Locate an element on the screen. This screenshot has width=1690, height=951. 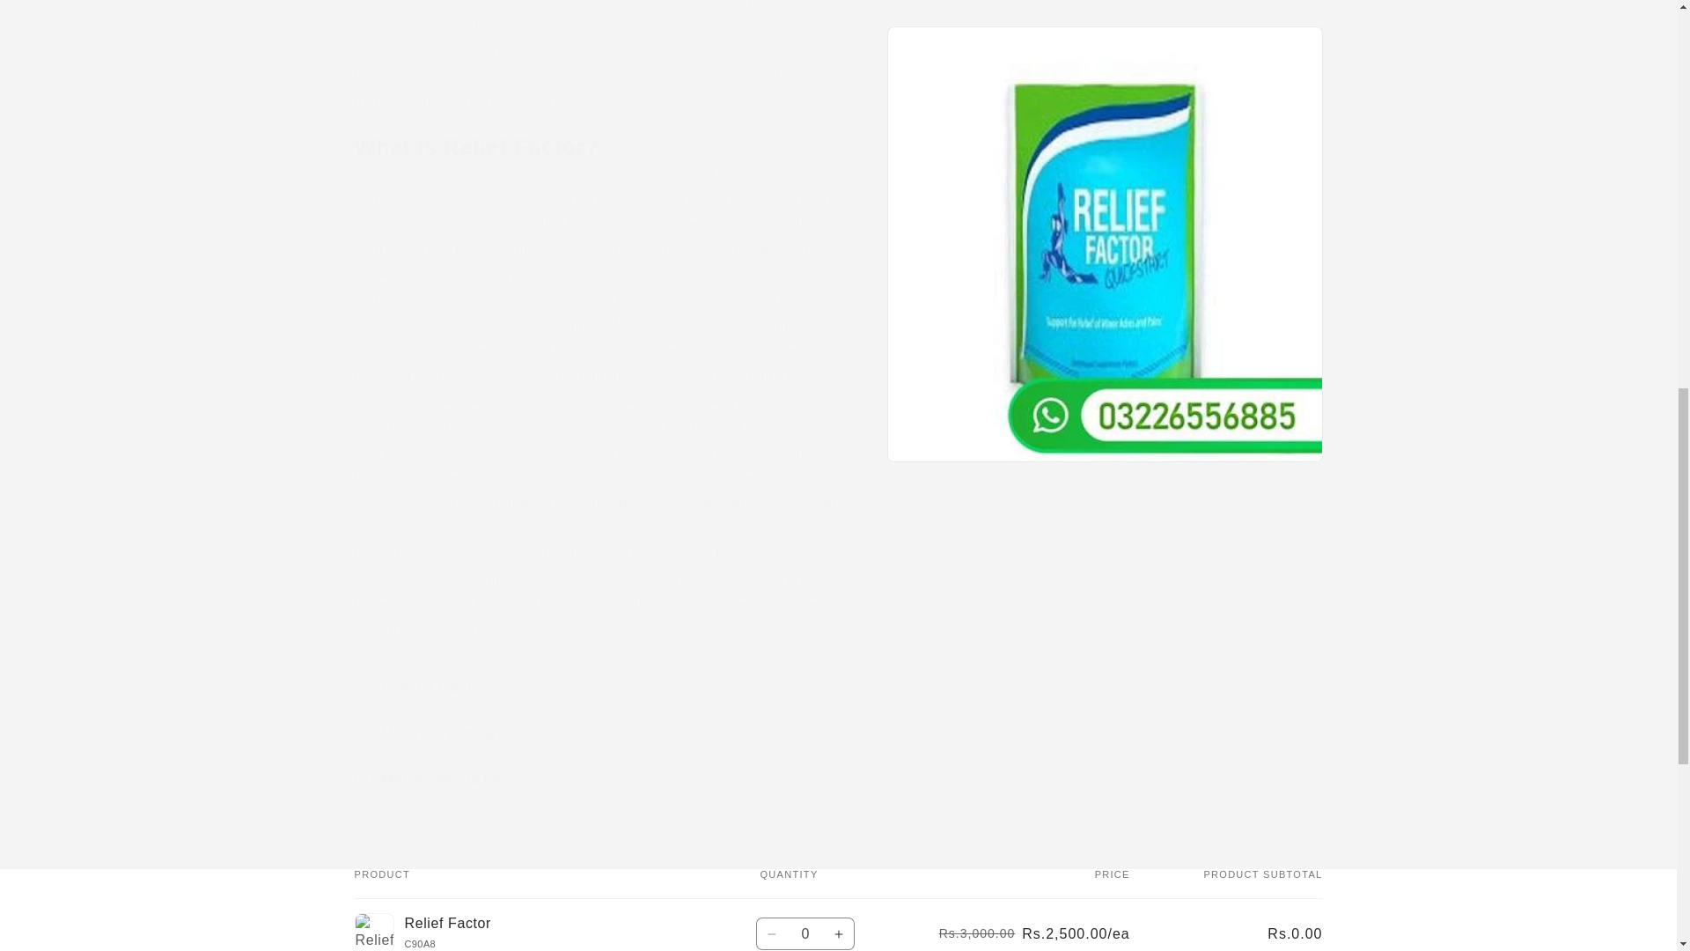
0 is located at coordinates (805, 933).